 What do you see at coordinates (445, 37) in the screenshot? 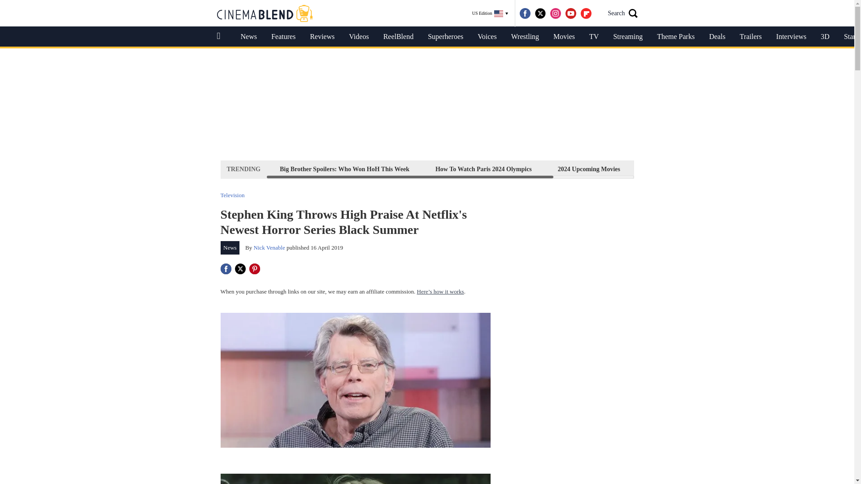
I see `Superheroes` at bounding box center [445, 37].